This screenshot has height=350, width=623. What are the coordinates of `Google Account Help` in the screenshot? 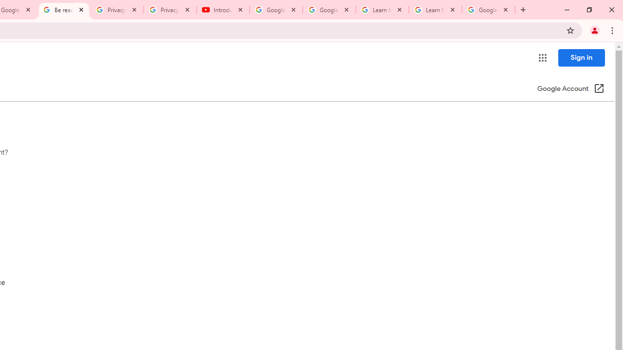 It's located at (329, 10).